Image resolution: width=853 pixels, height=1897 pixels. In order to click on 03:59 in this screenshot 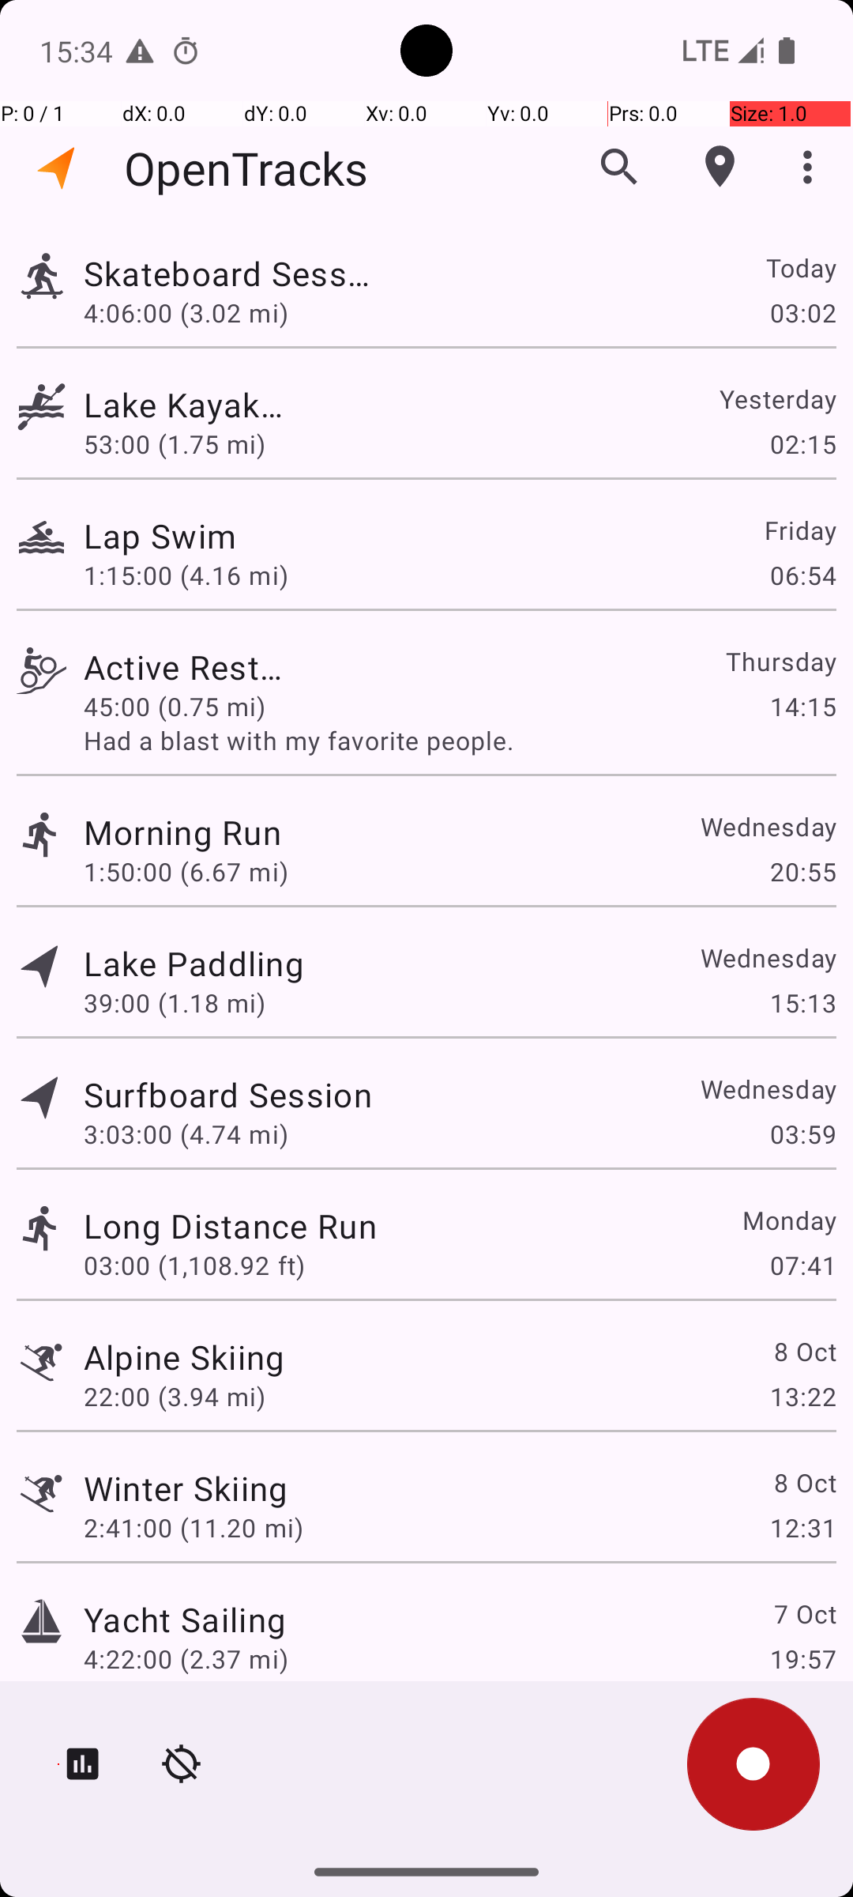, I will do `click(802, 1133)`.